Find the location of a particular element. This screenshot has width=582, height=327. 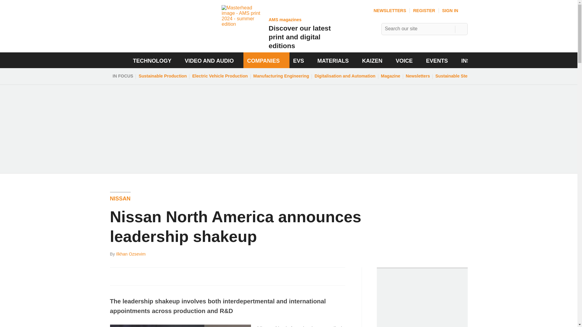

REGISTER is located at coordinates (128, 276).